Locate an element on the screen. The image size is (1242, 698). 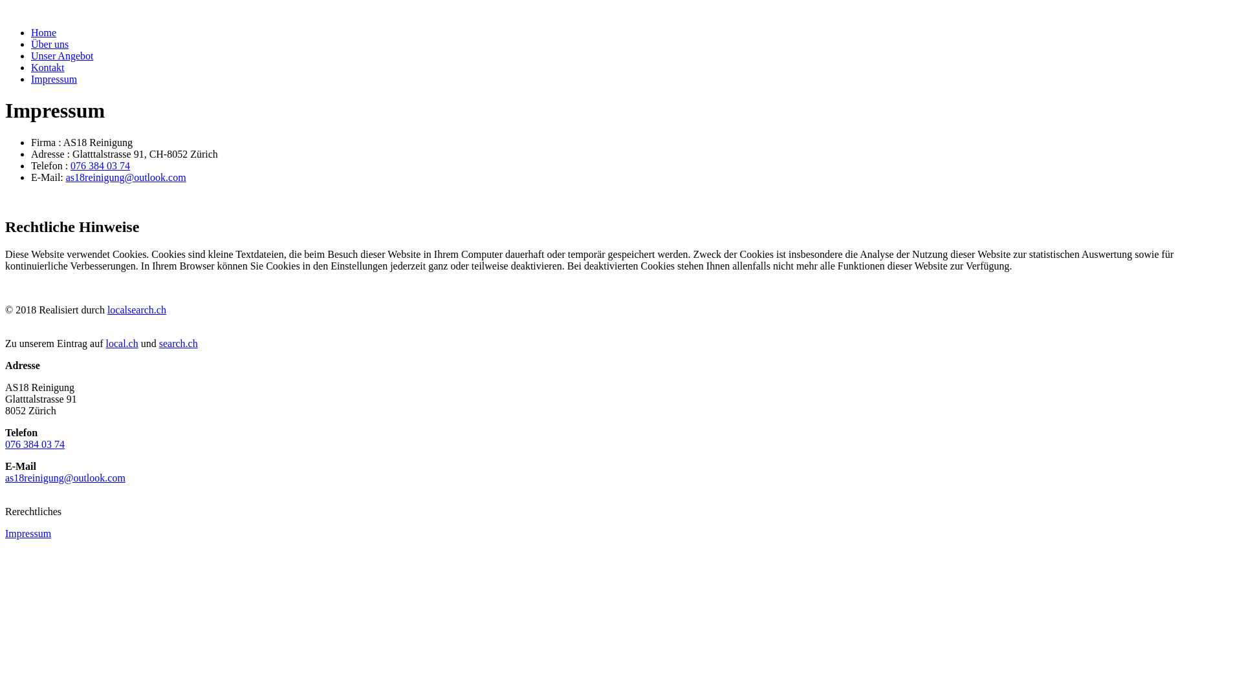
localsearch.ch is located at coordinates (137, 310).